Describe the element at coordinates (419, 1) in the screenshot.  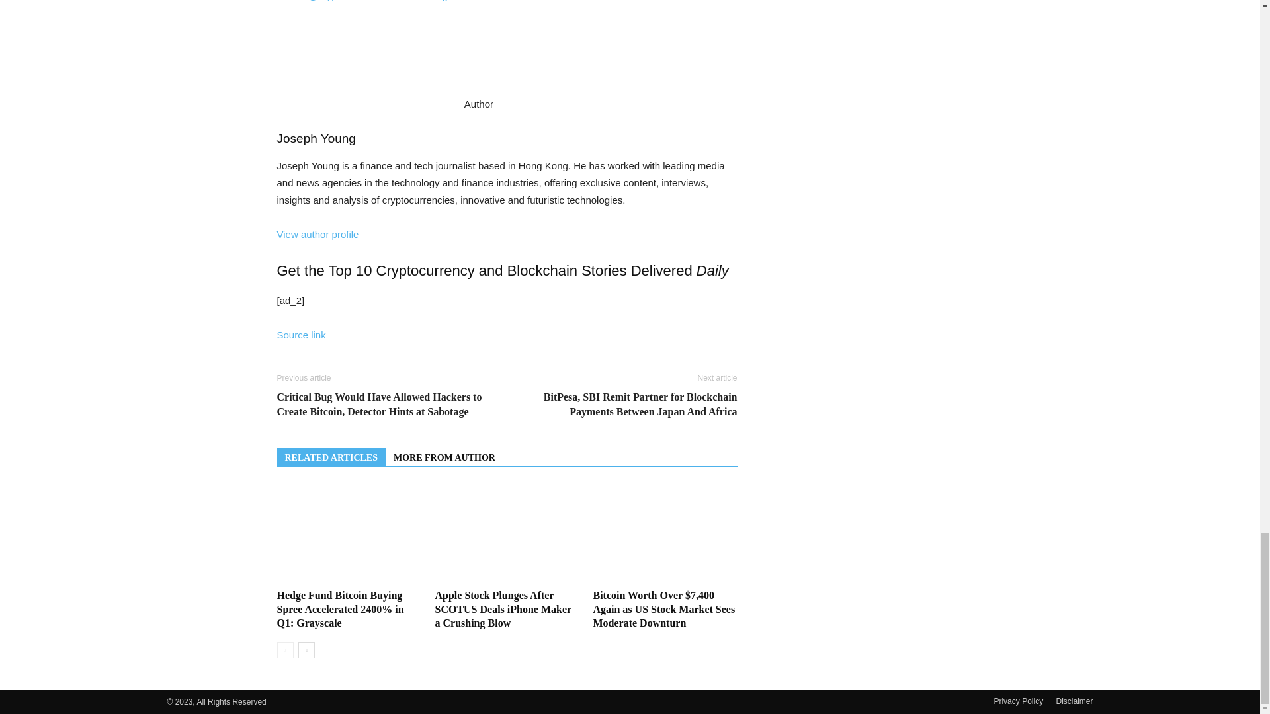
I see `CryptoSlate News on Telegram` at that location.